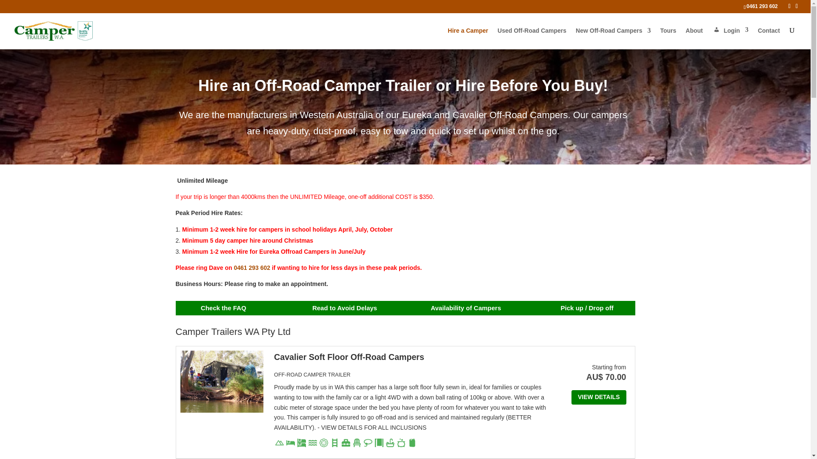 The image size is (817, 459). I want to click on Used Off-Road Campers, so click(532, 37).